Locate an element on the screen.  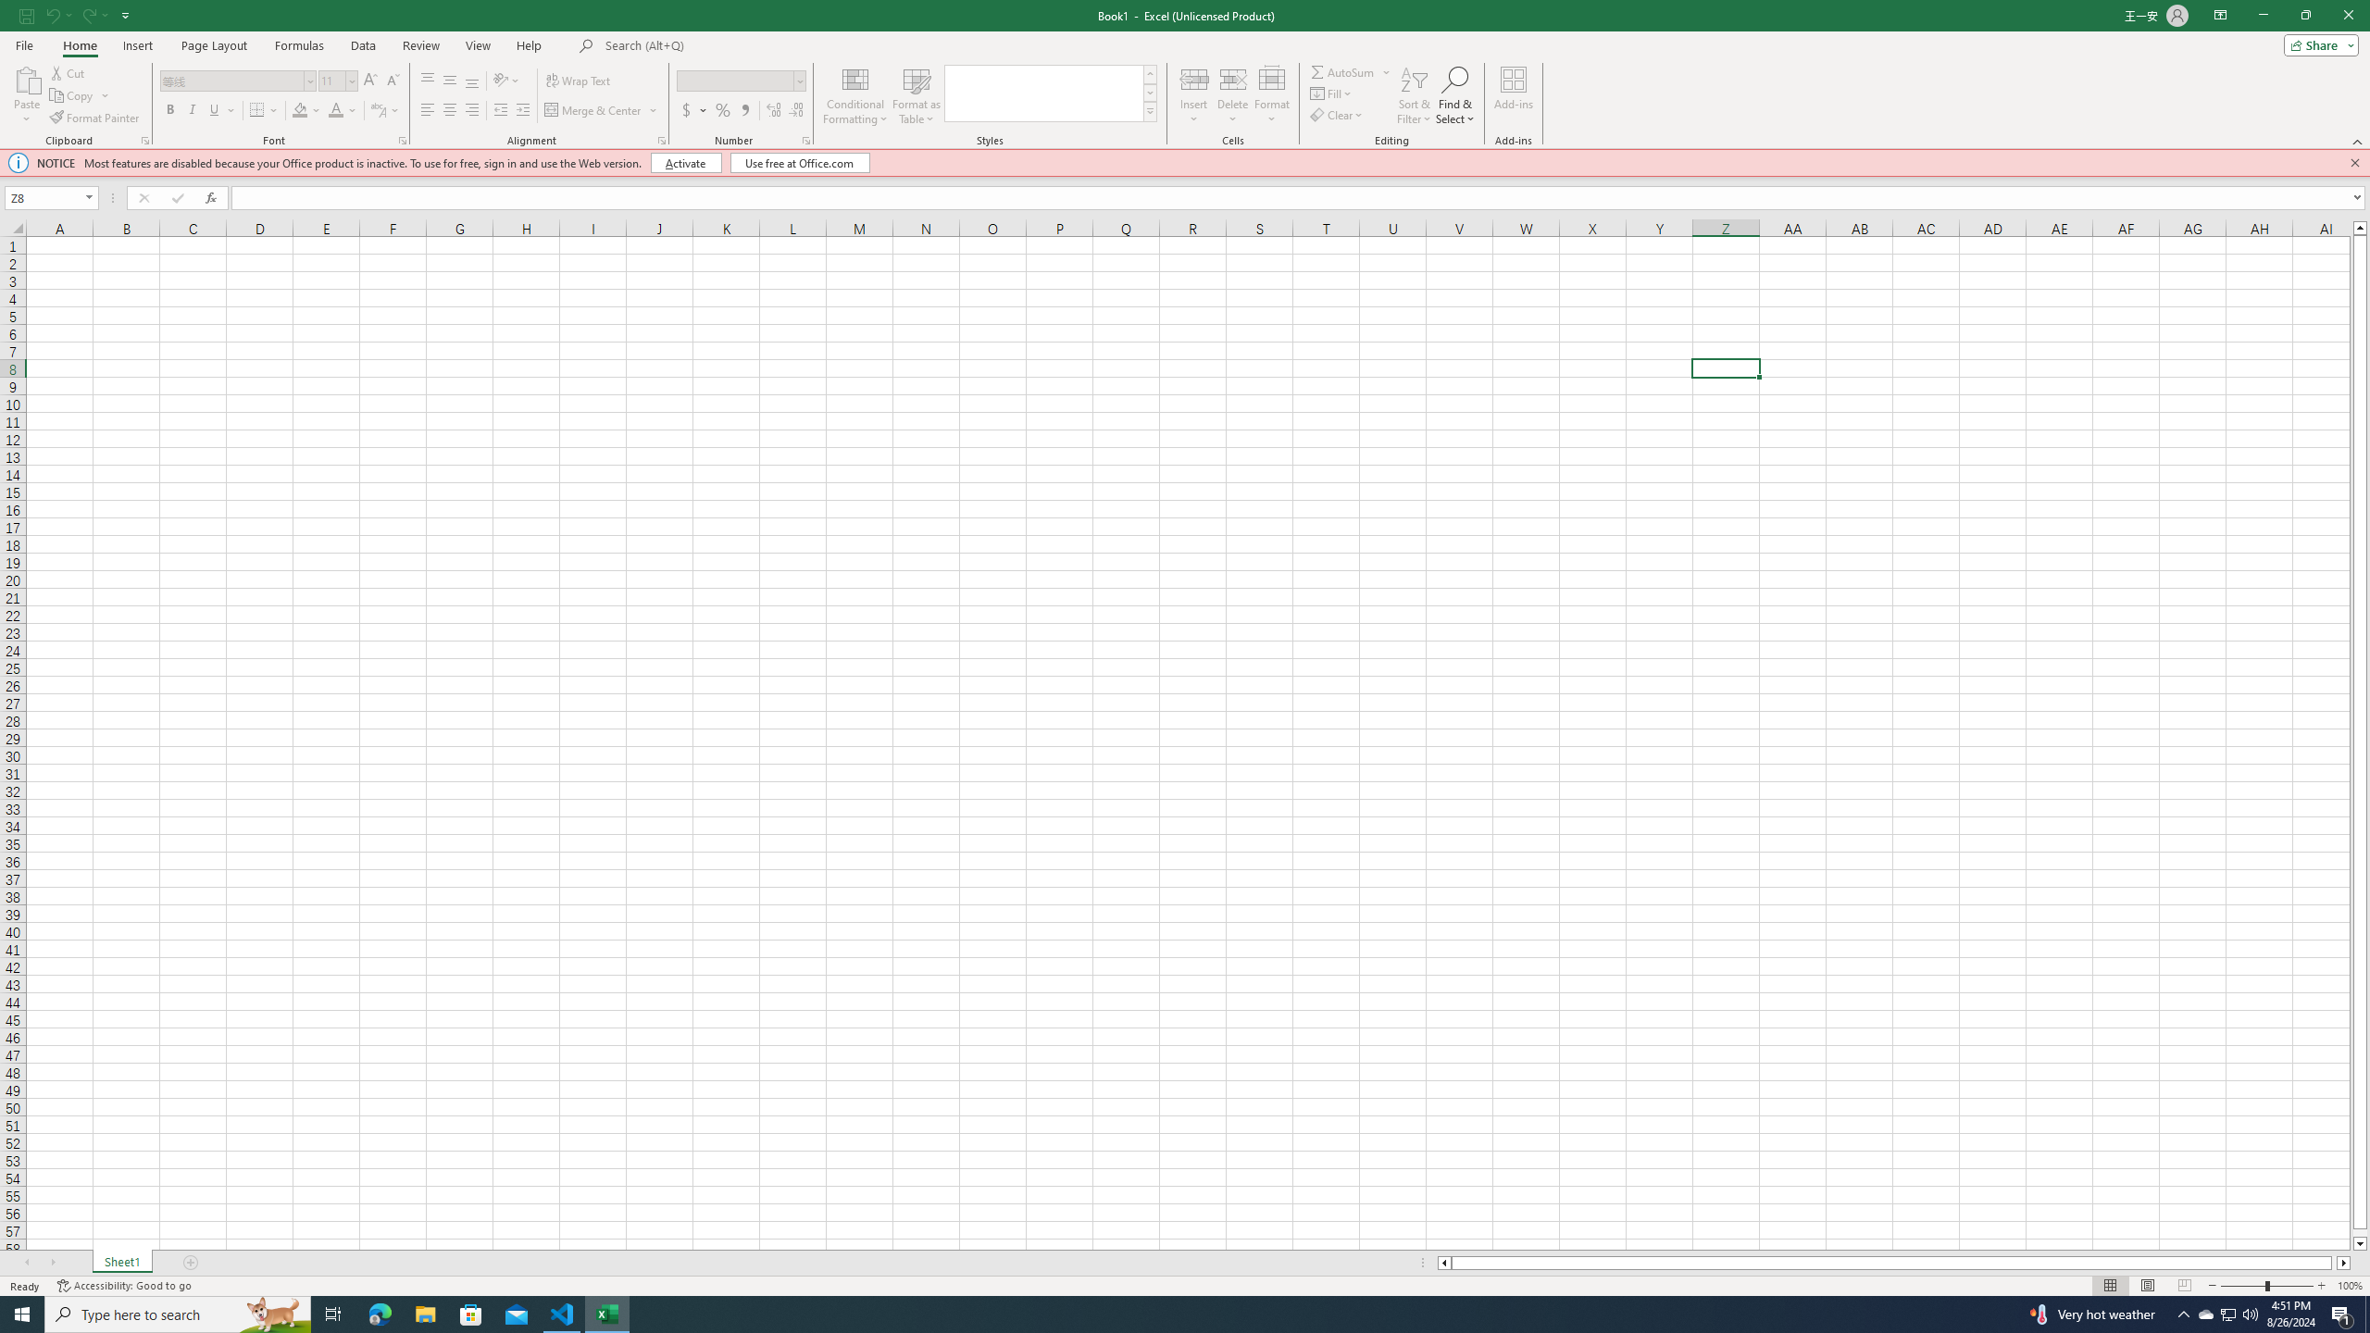
AutomationID: CellStylesGallery is located at coordinates (1050, 93).